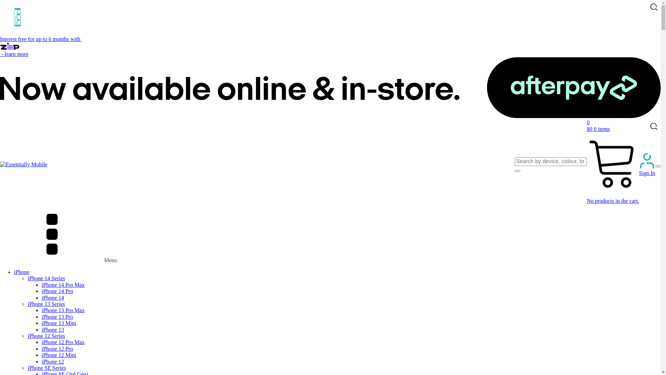 The height and width of the screenshot is (375, 666). What do you see at coordinates (63, 342) in the screenshot?
I see `iPhone 12 Pro Max` at bounding box center [63, 342].